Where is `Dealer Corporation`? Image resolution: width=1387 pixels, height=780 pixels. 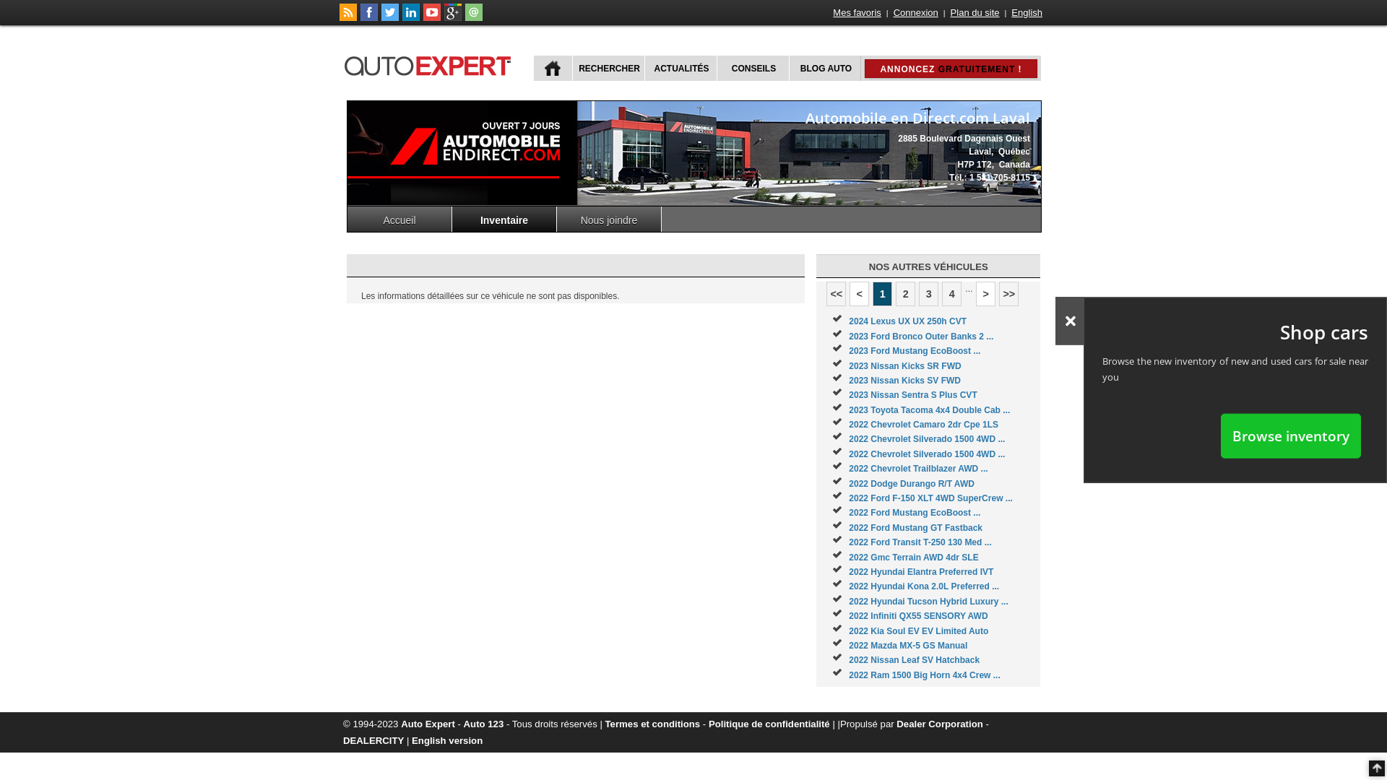 Dealer Corporation is located at coordinates (939, 724).